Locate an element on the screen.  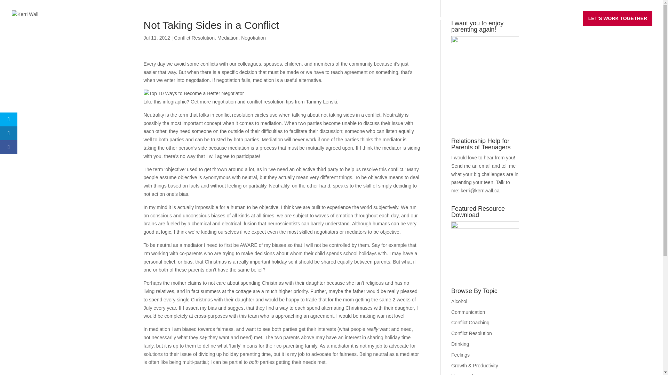
Feelings is located at coordinates (460, 355).